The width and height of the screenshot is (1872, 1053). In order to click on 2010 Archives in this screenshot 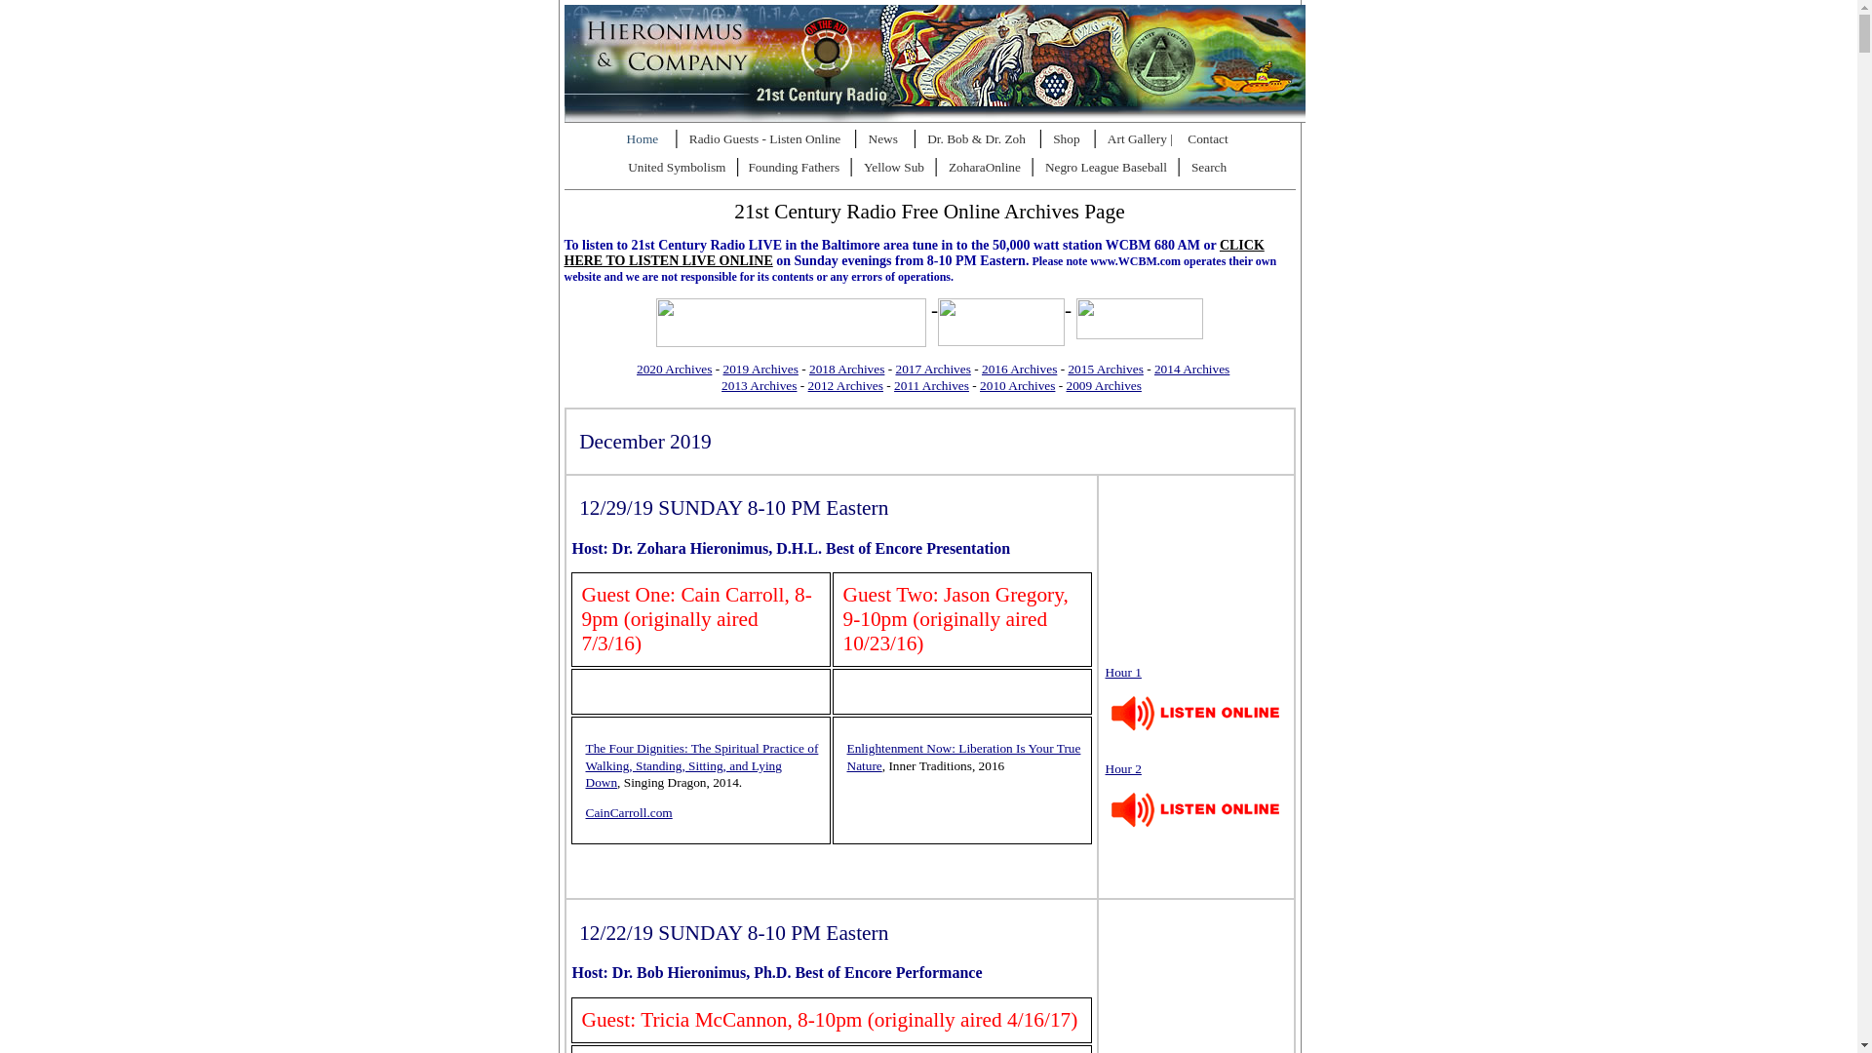, I will do `click(1018, 386)`.